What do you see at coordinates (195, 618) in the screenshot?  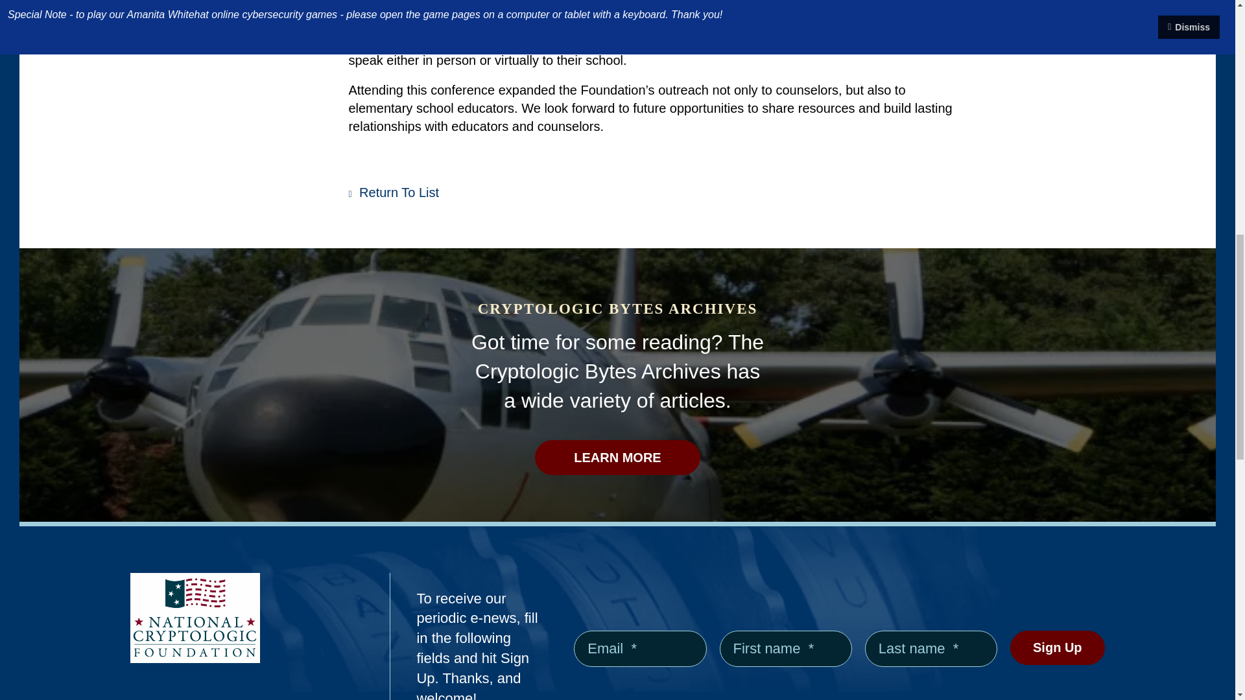 I see `logo` at bounding box center [195, 618].